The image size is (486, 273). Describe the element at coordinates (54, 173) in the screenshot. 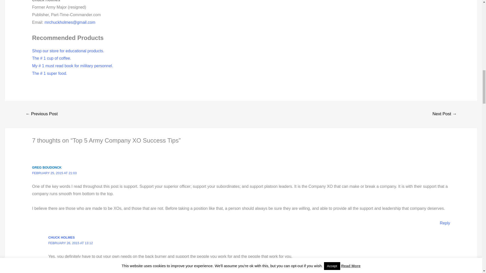

I see `FEBRUARY 25, 2015 AT 21:03` at that location.